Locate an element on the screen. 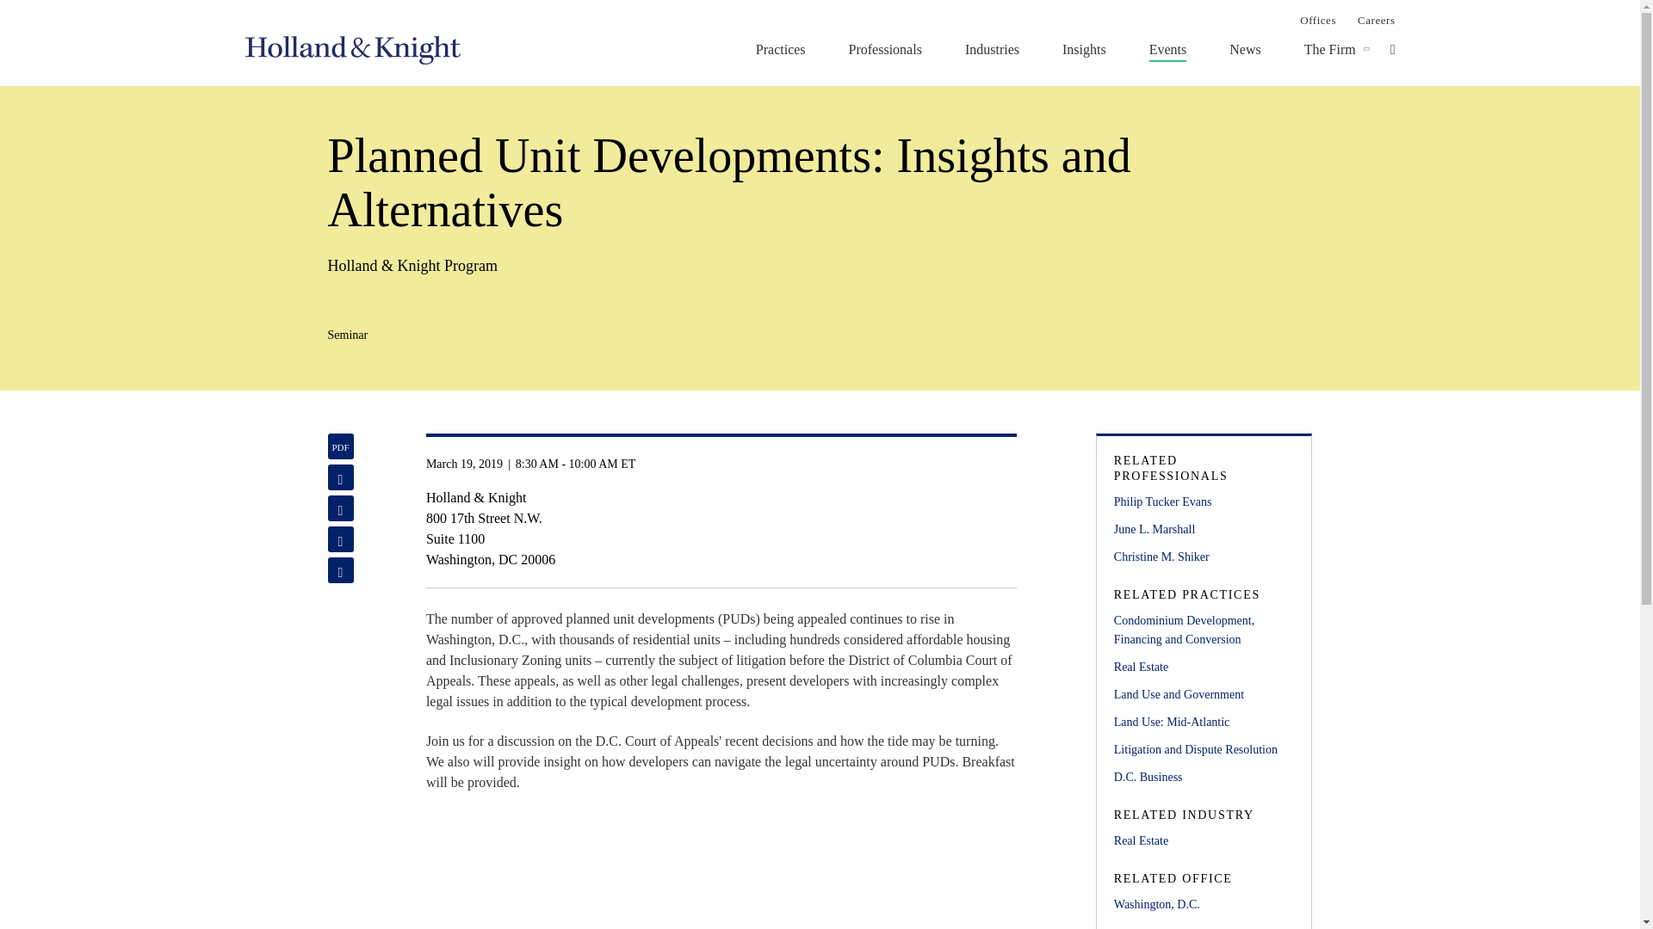 The image size is (1653, 929). Insights is located at coordinates (1084, 49).